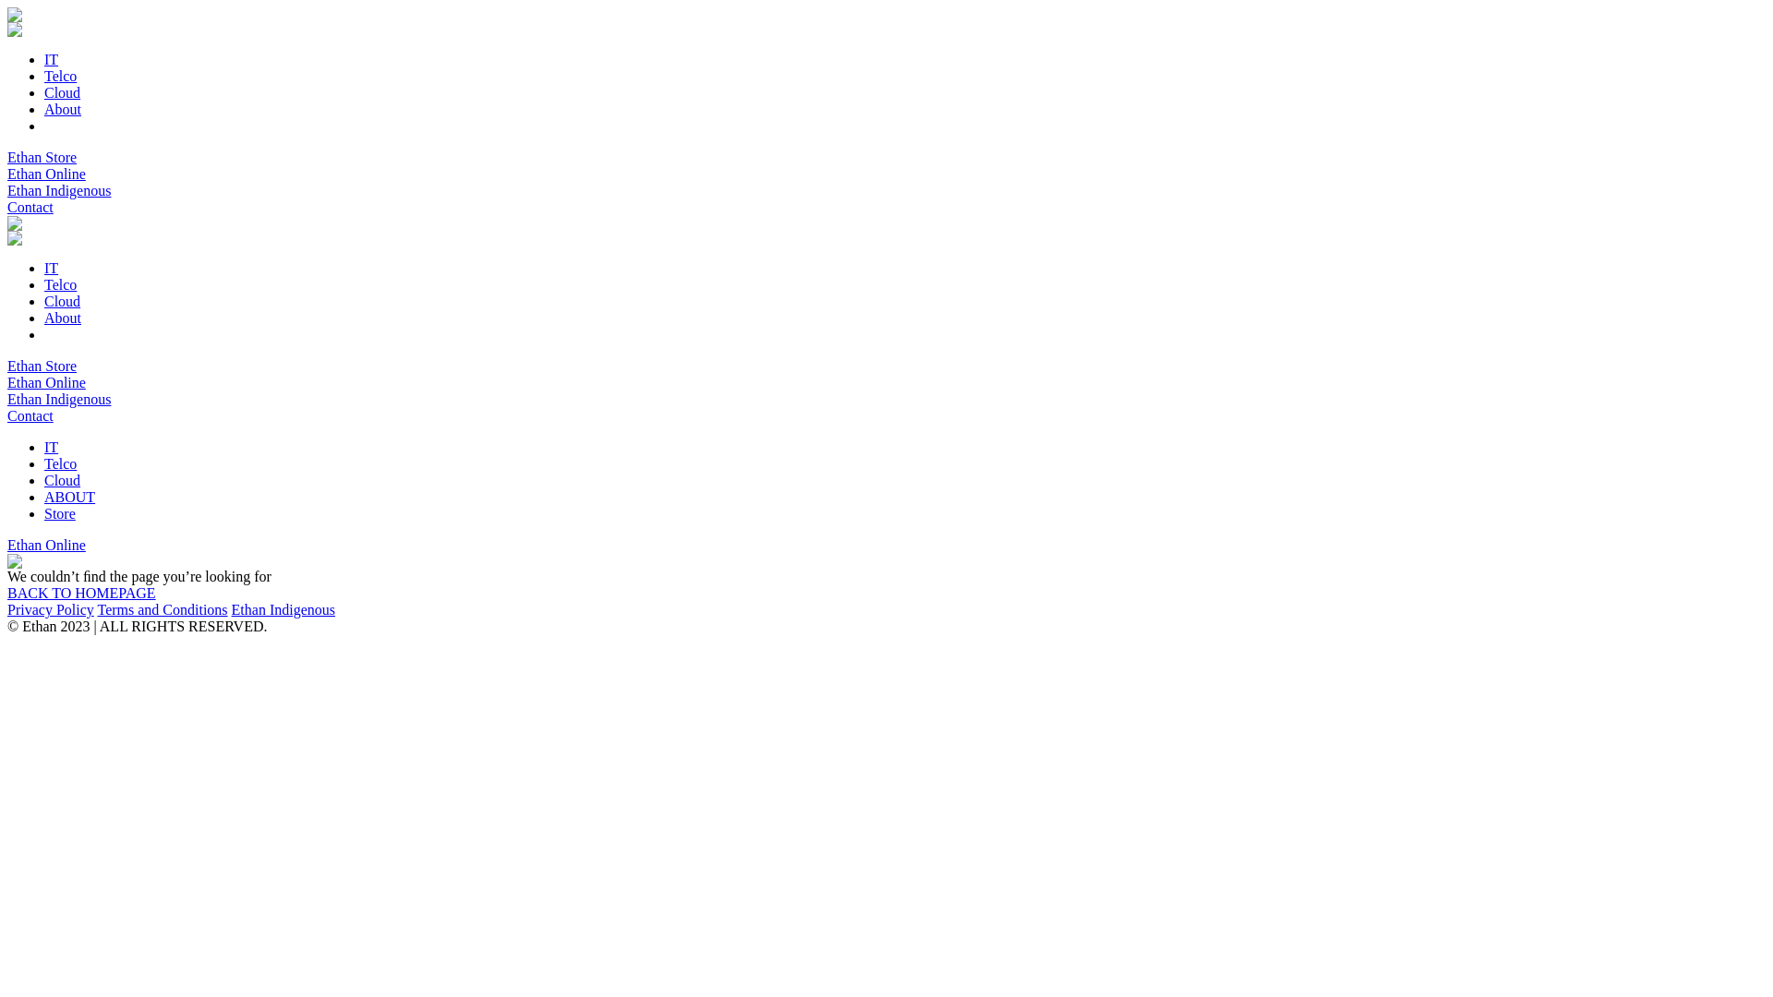  What do you see at coordinates (63, 109) in the screenshot?
I see `About` at bounding box center [63, 109].